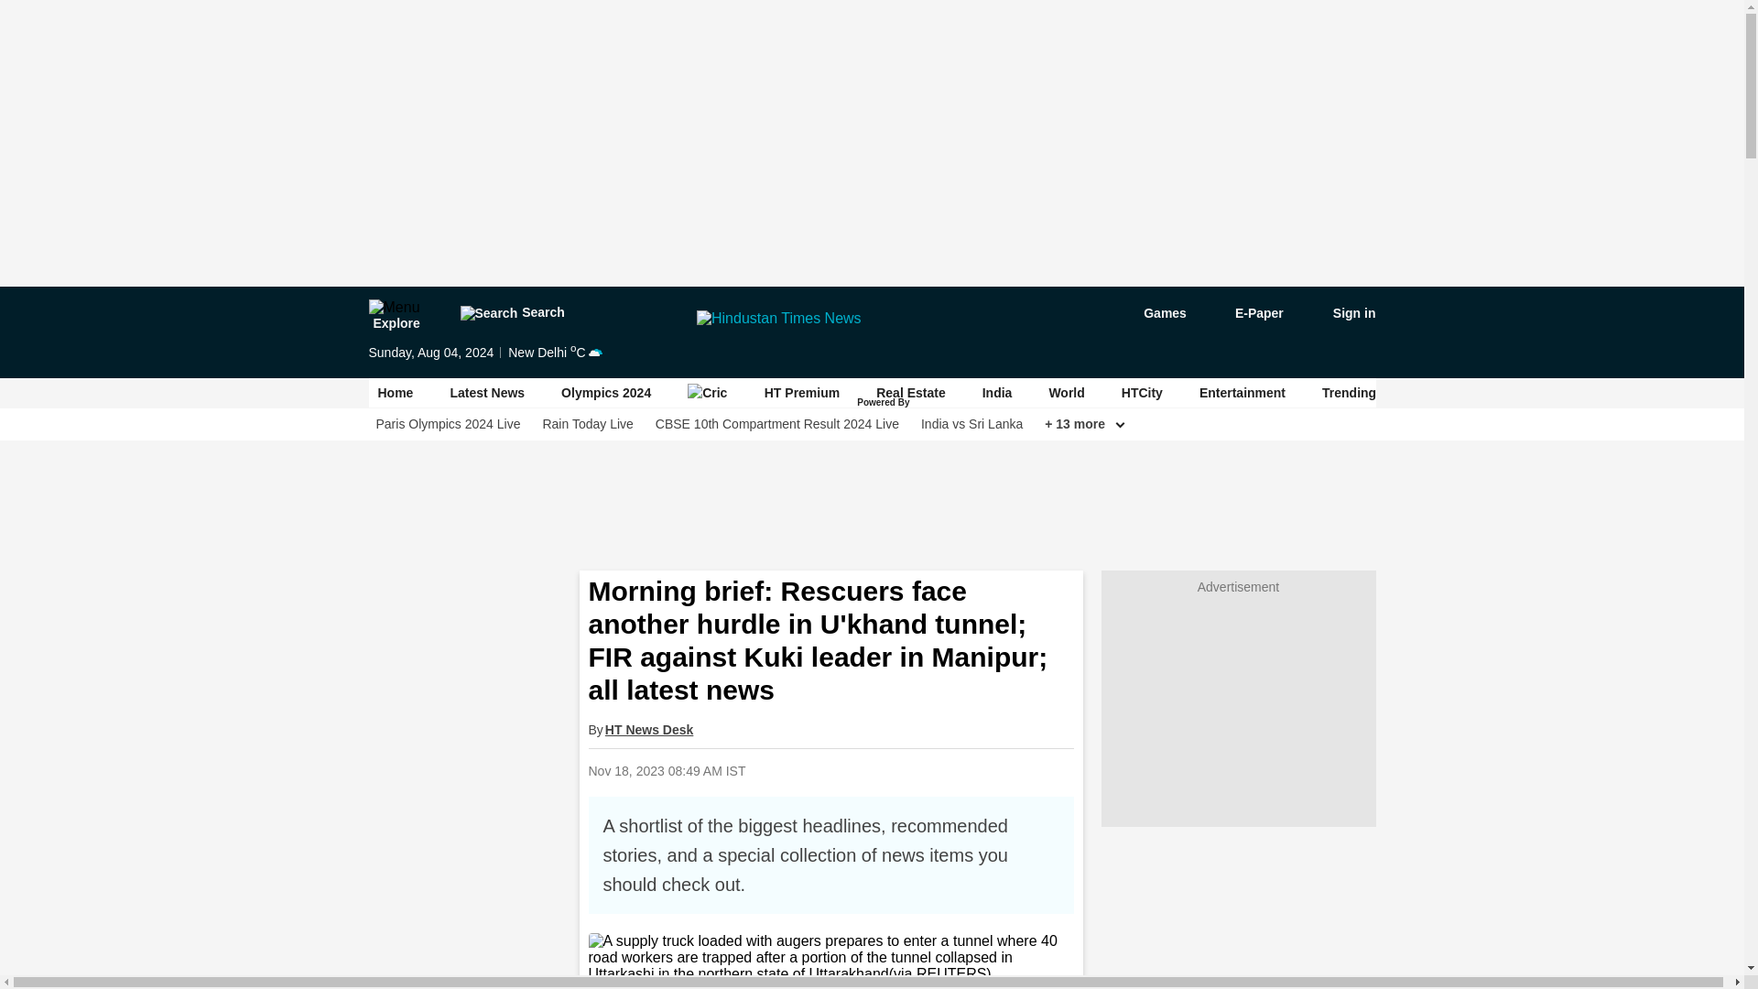 The width and height of the screenshot is (1758, 989). I want to click on epaper, so click(1249, 313).